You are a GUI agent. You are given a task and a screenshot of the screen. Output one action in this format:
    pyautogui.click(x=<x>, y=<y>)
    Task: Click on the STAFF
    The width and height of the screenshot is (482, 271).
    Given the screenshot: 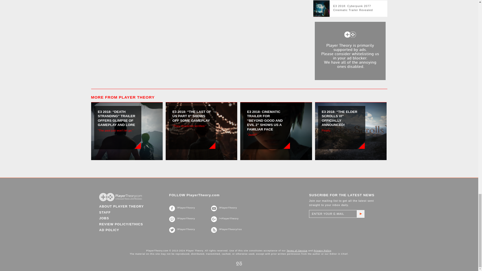 What is the action you would take?
    pyautogui.click(x=105, y=212)
    